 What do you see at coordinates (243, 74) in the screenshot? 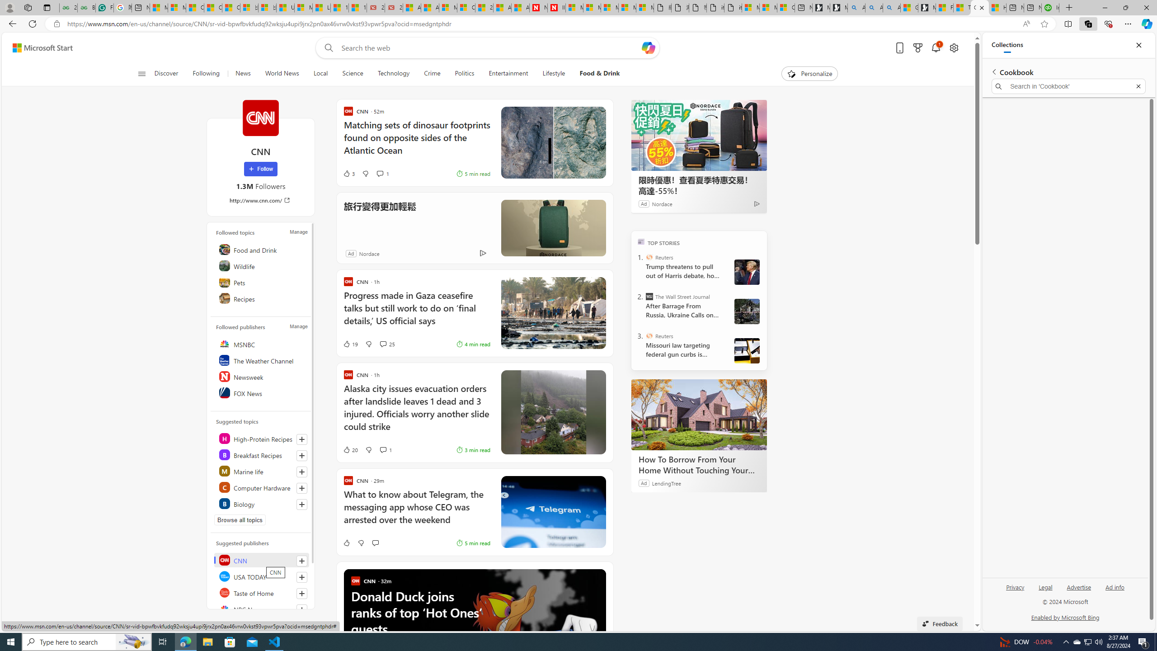
I see `News` at bounding box center [243, 74].